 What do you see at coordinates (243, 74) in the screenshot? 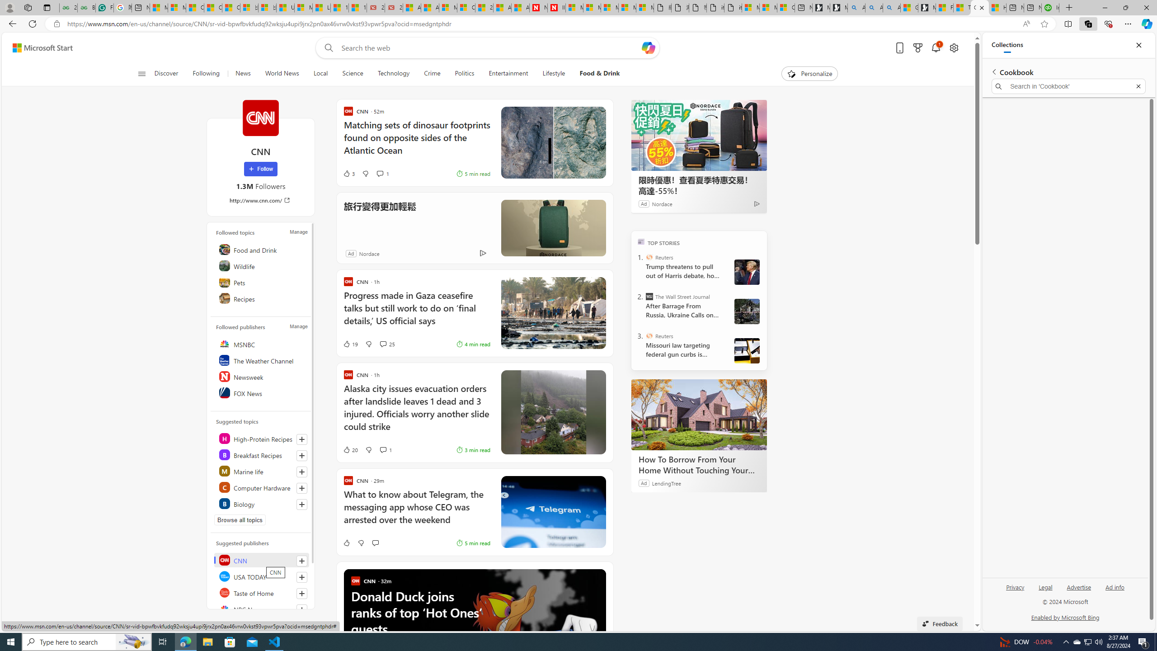
I see `News` at bounding box center [243, 74].